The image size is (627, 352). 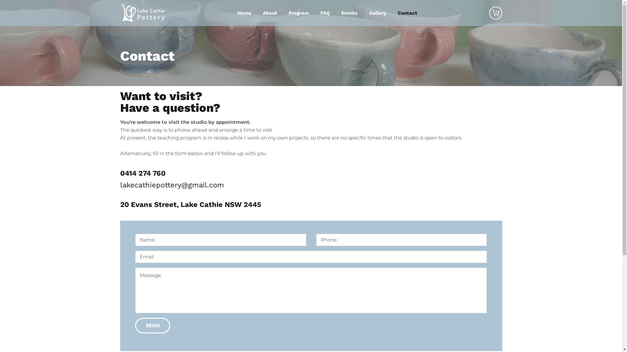 What do you see at coordinates (408, 13) in the screenshot?
I see `Contact` at bounding box center [408, 13].